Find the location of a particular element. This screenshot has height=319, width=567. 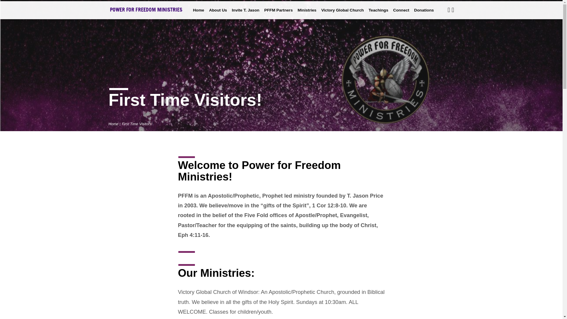

Teachings is located at coordinates (379, 14).